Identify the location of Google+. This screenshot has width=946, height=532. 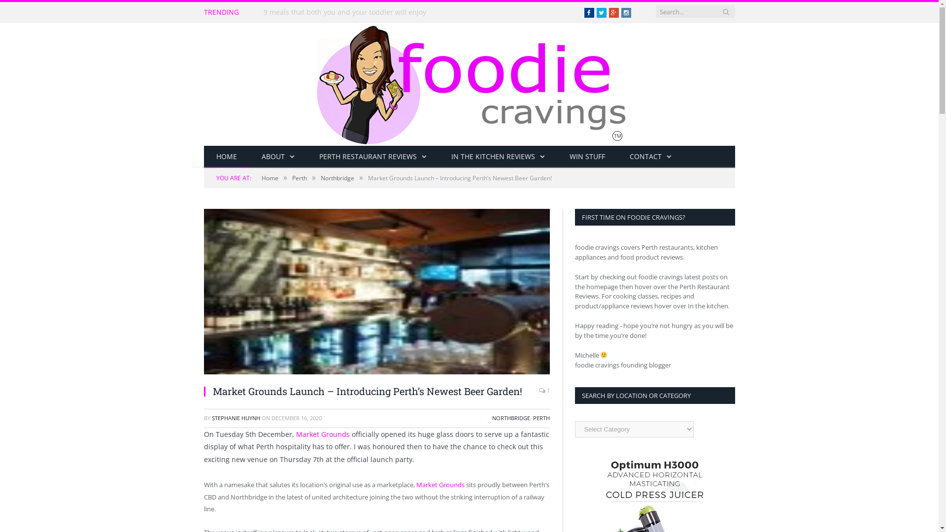
(614, 13).